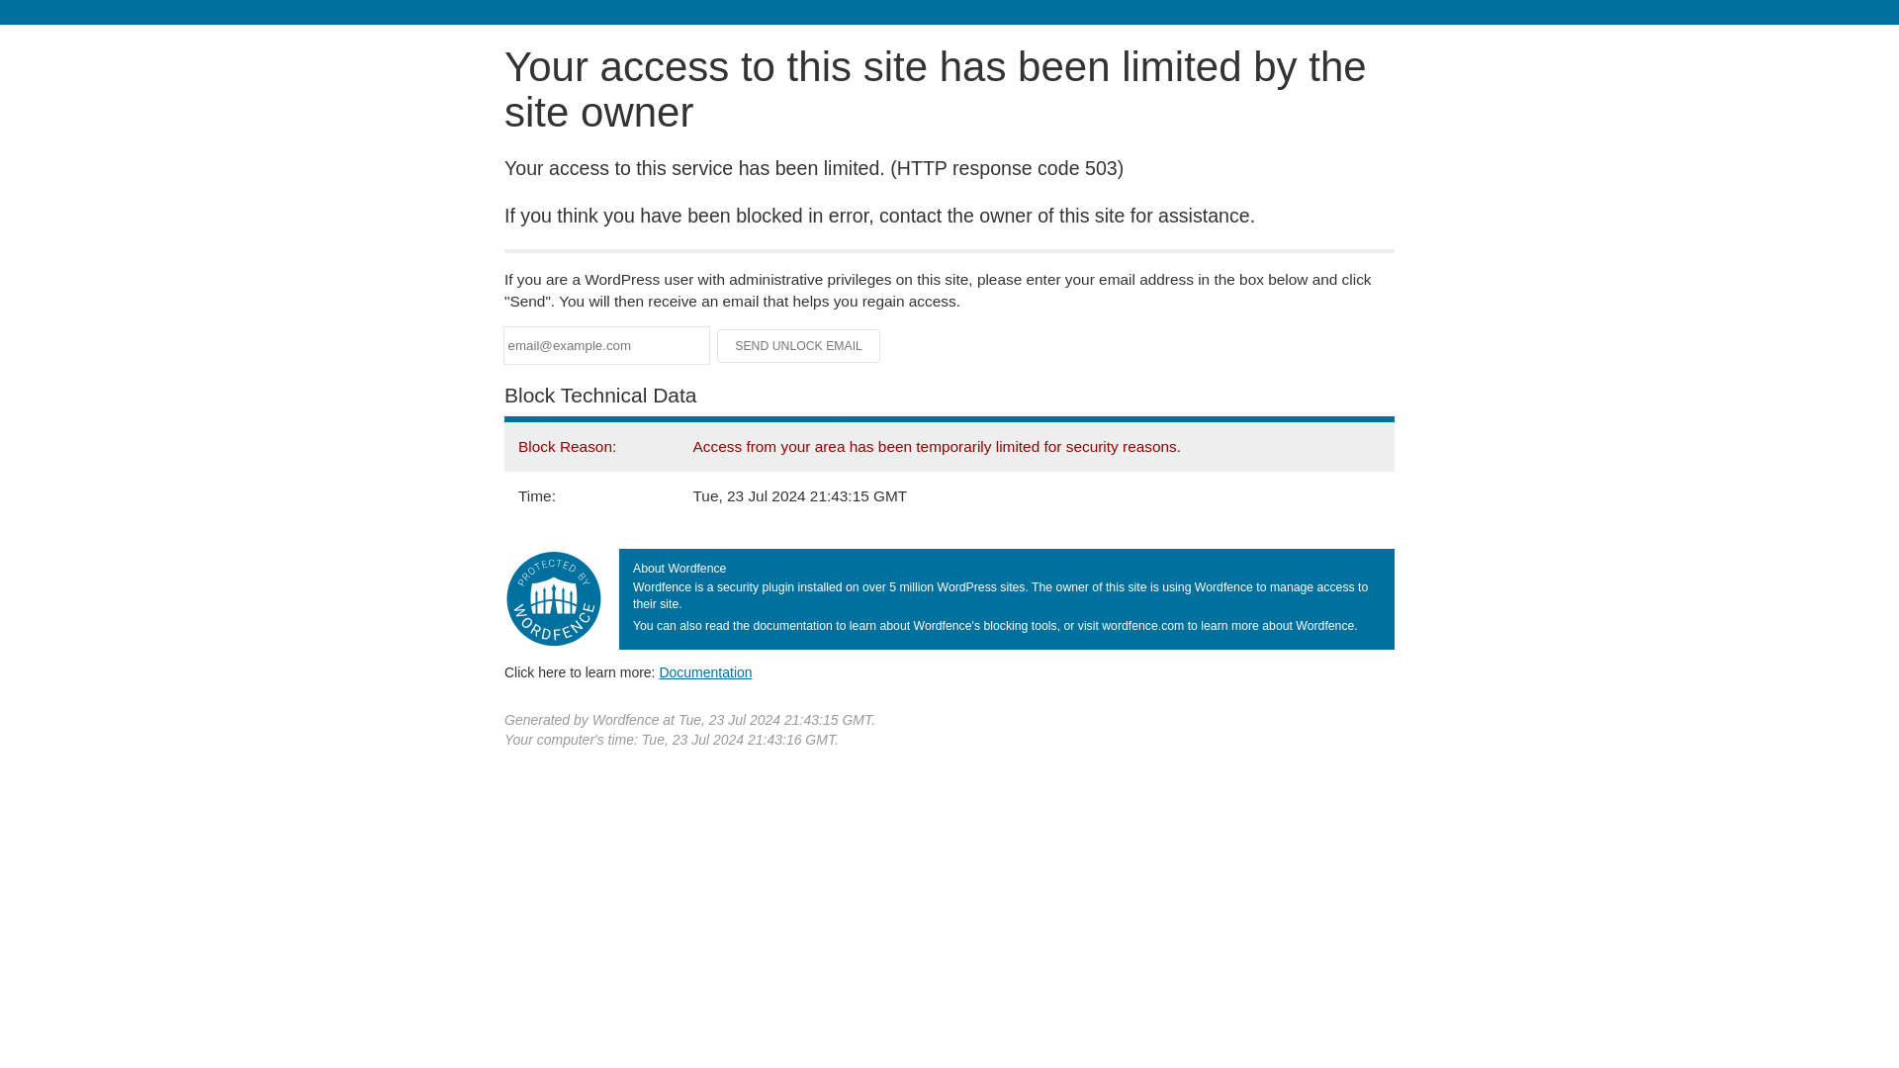 Image resolution: width=1899 pixels, height=1068 pixels. What do you see at coordinates (705, 671) in the screenshot?
I see `Documentation` at bounding box center [705, 671].